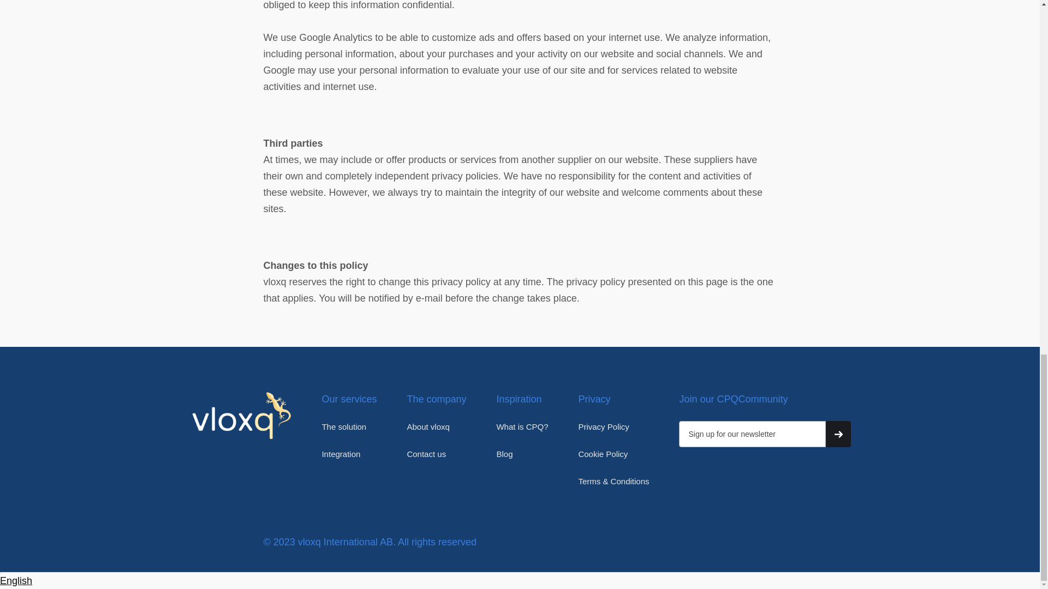  I want to click on What is CPQ?, so click(522, 426).